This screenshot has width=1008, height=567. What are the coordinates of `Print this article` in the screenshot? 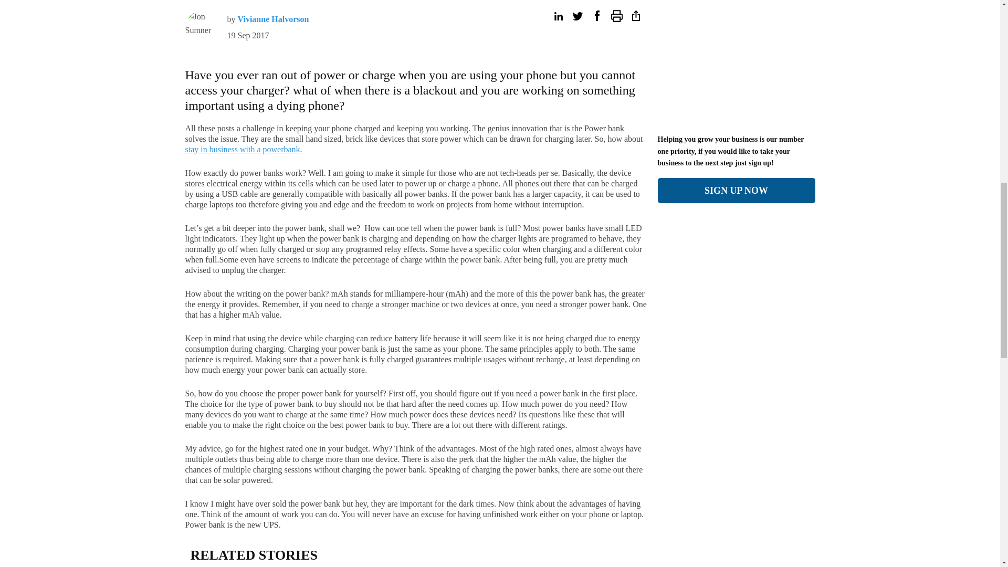 It's located at (616, 16).